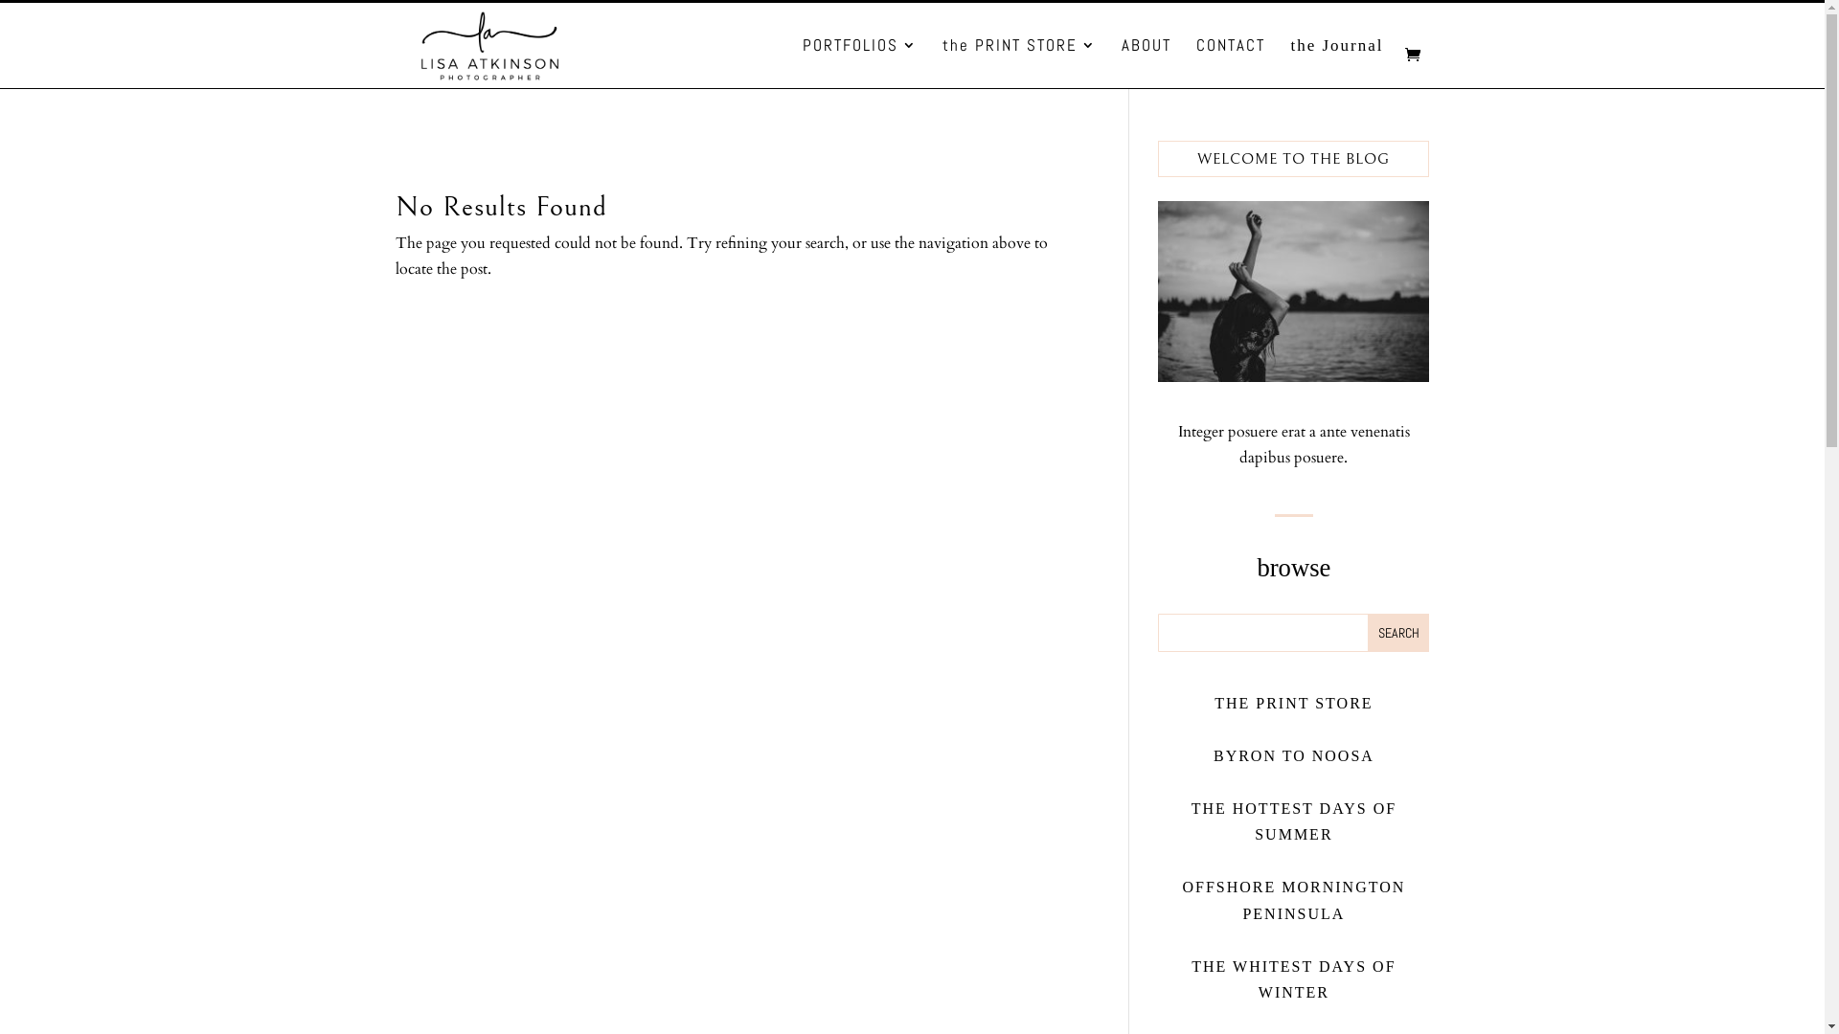  Describe the element at coordinates (1293, 703) in the screenshot. I see `THE PRINT STORE` at that location.